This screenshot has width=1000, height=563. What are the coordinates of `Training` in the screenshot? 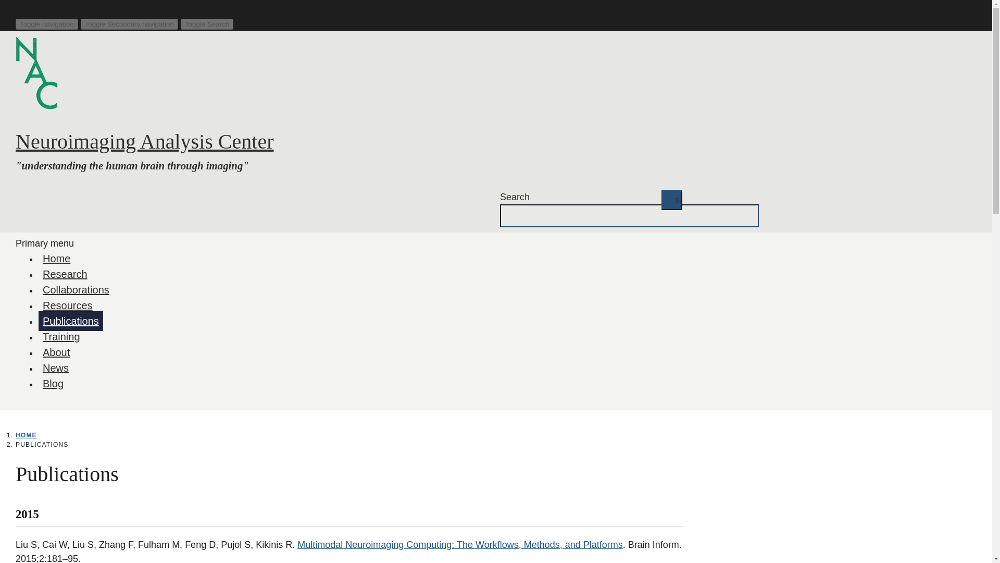 It's located at (61, 337).